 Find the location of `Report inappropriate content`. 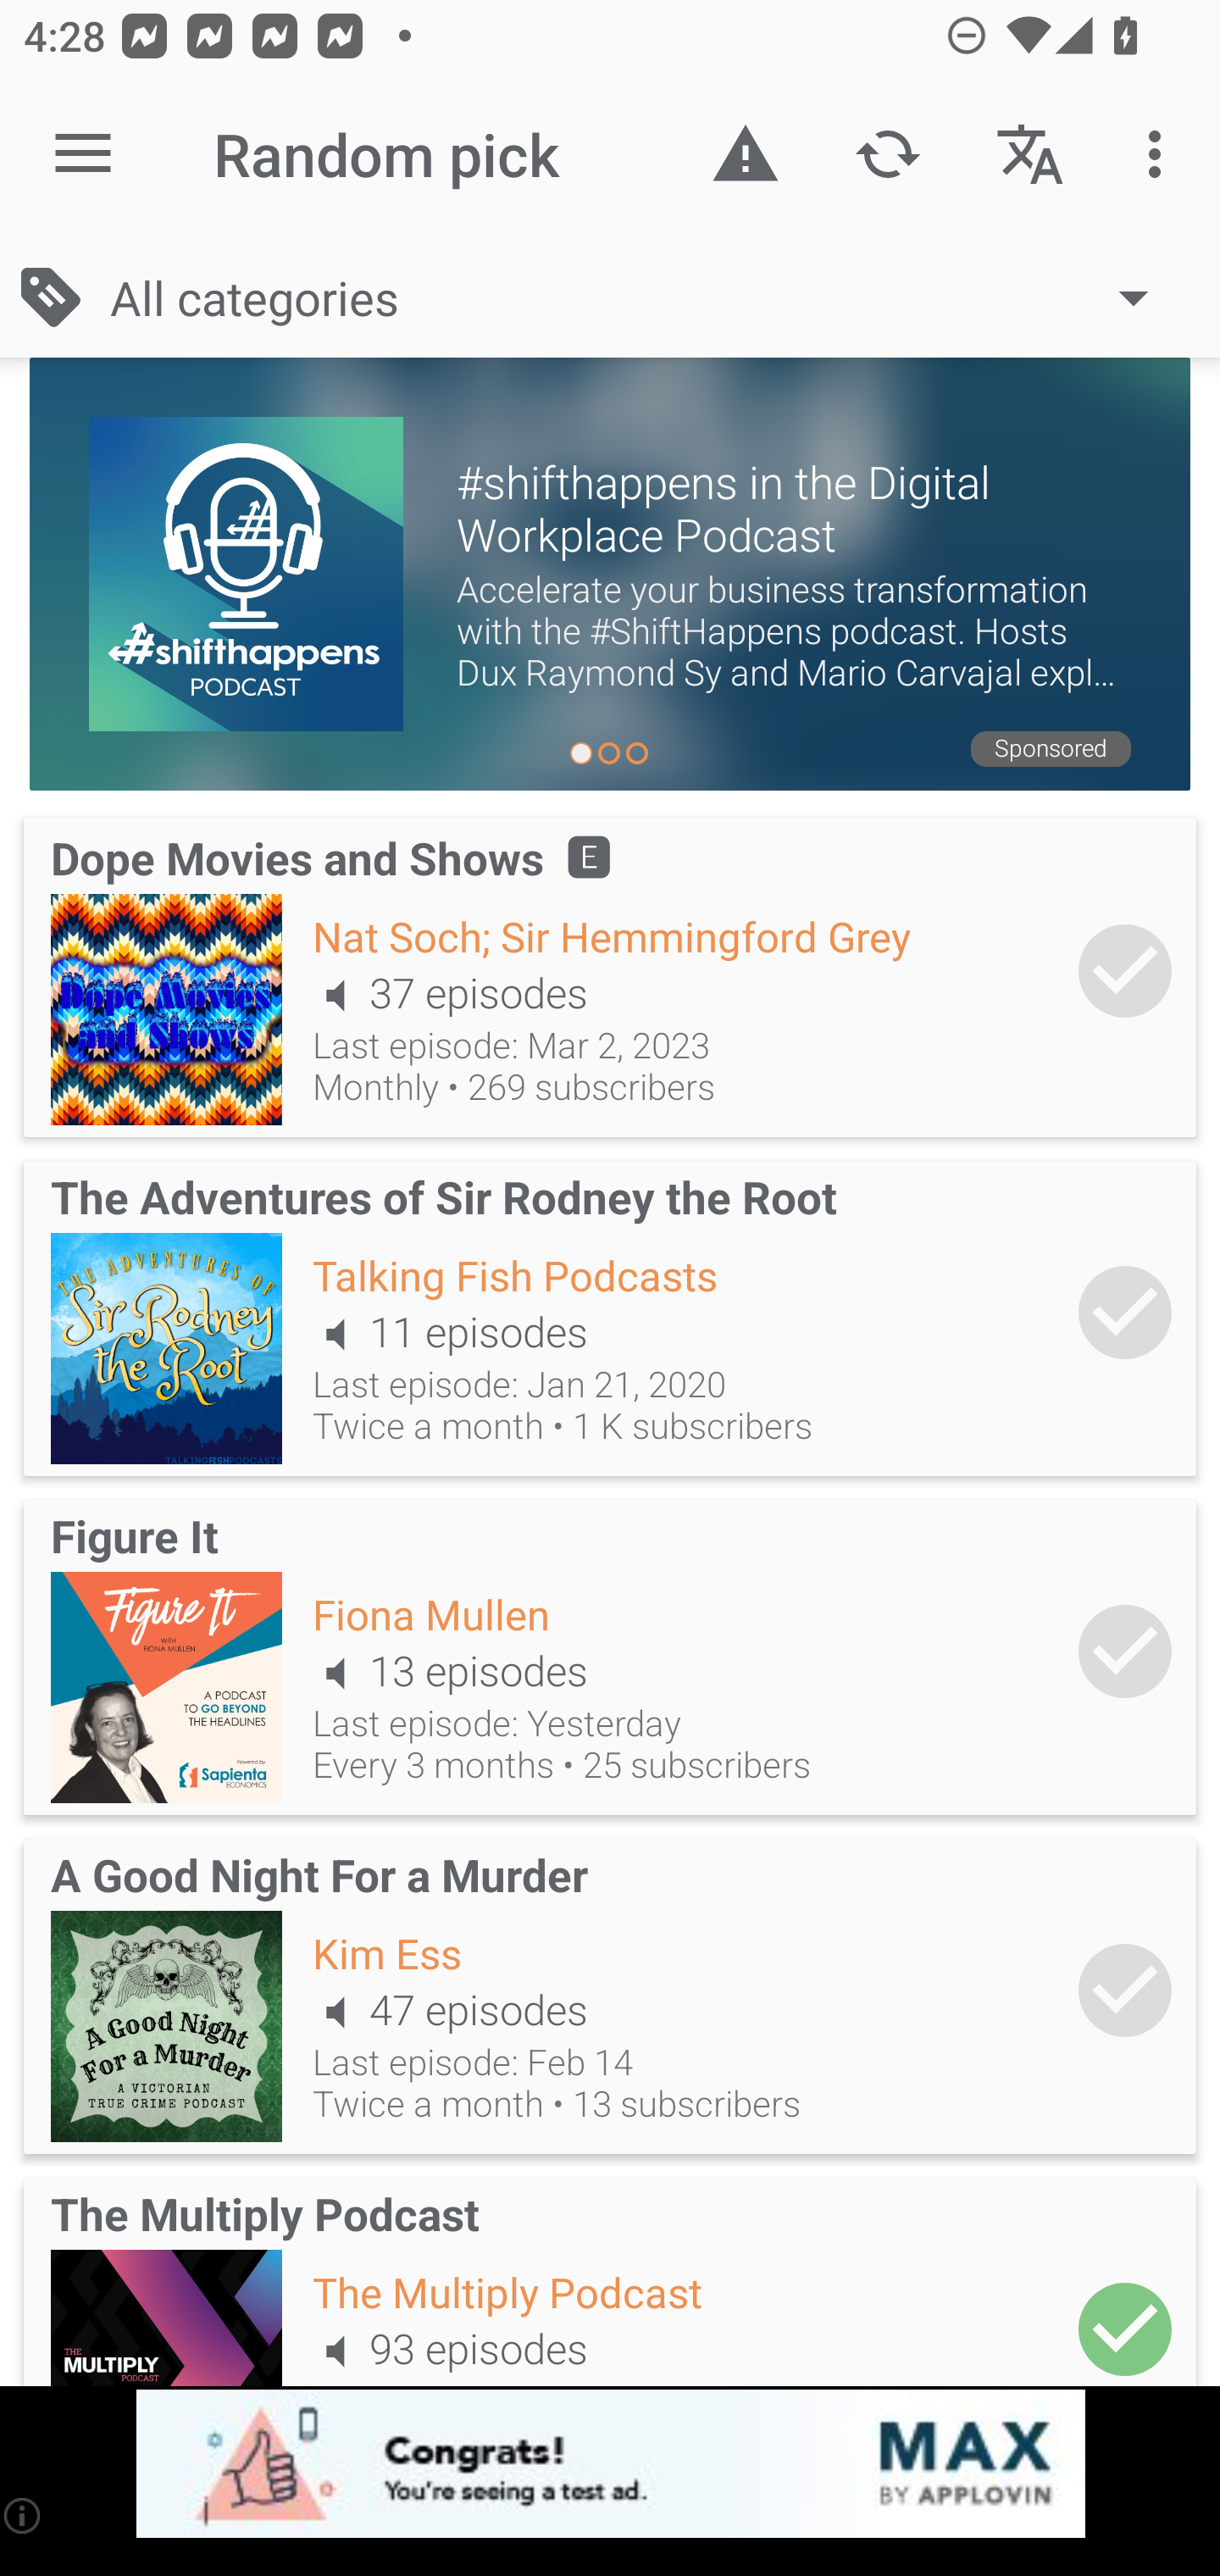

Report inappropriate content is located at coordinates (746, 154).